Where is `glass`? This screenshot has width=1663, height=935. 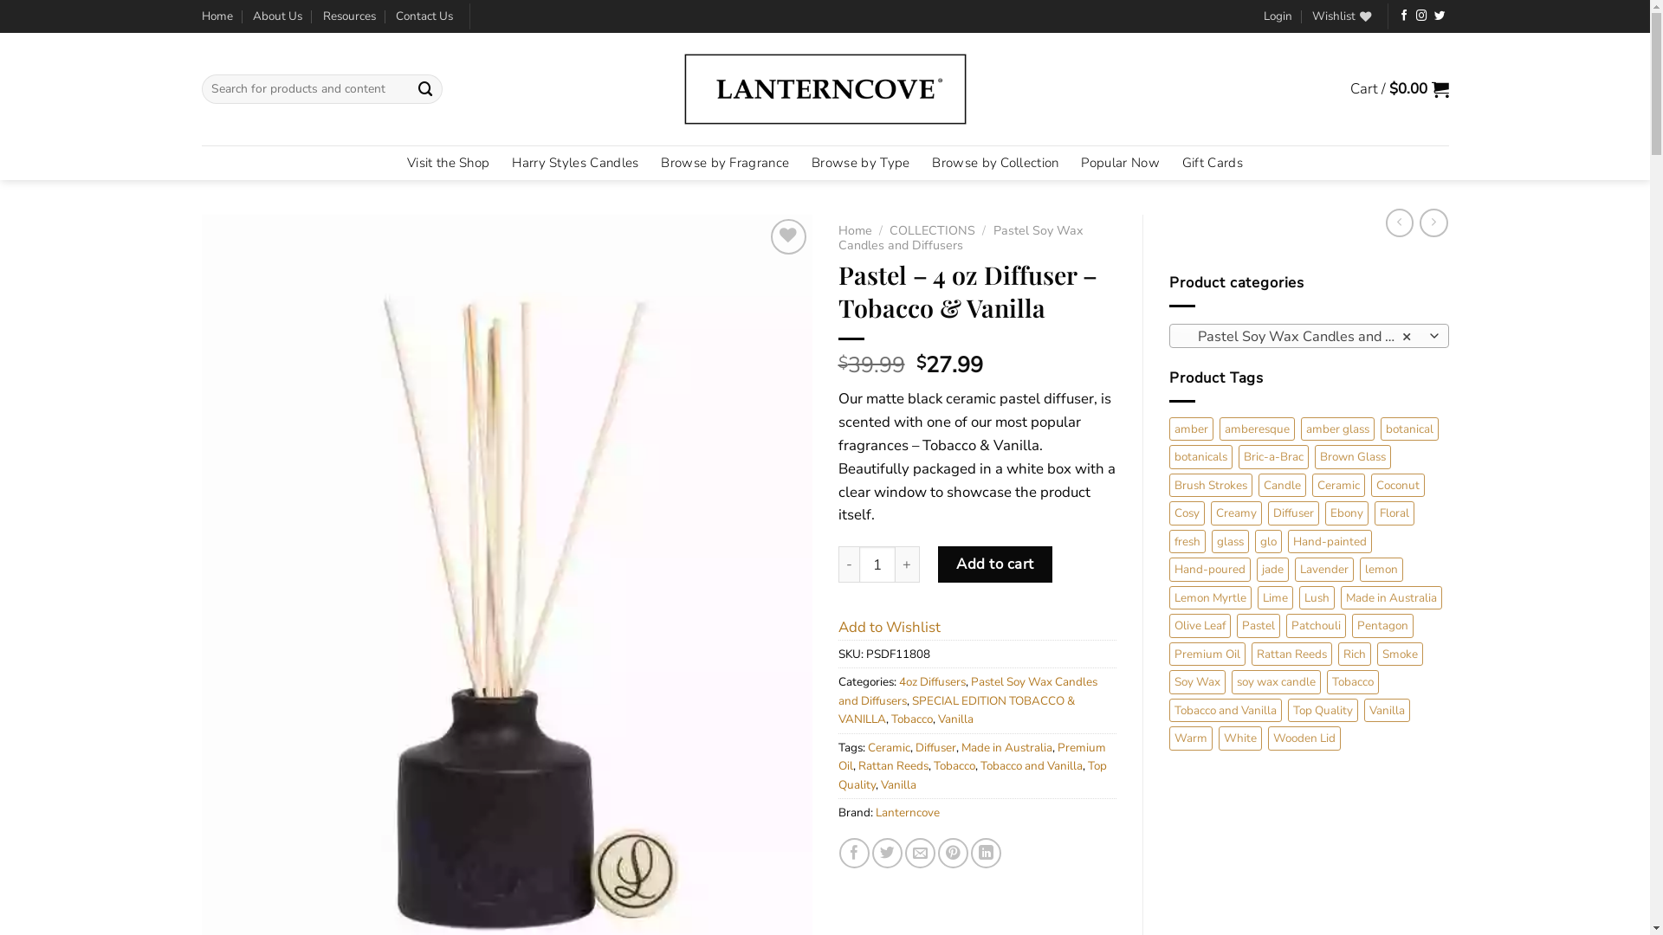 glass is located at coordinates (1230, 542).